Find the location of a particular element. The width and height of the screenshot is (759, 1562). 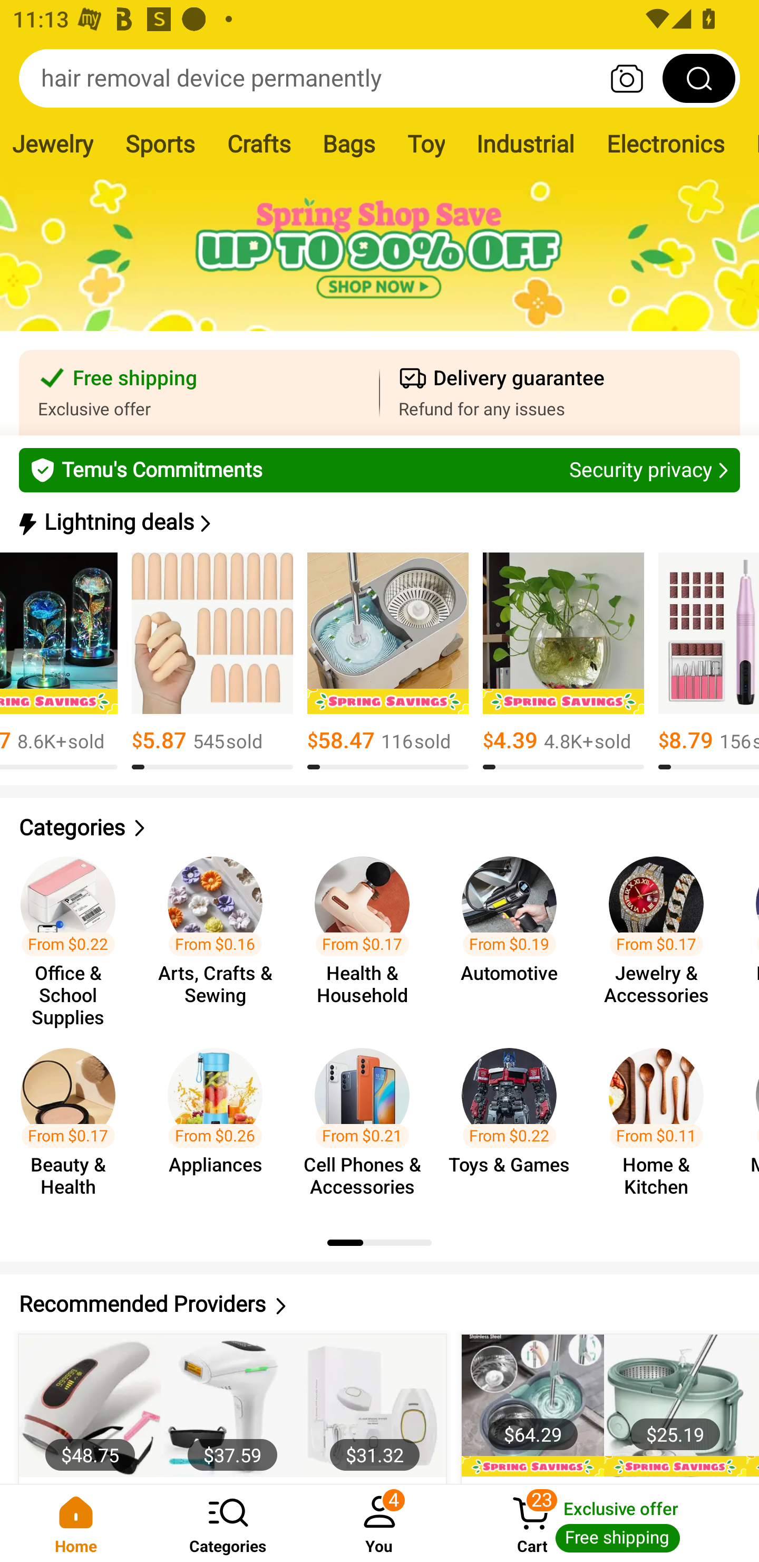

Delivery guarantee Refund for any issues is located at coordinates (560, 393).